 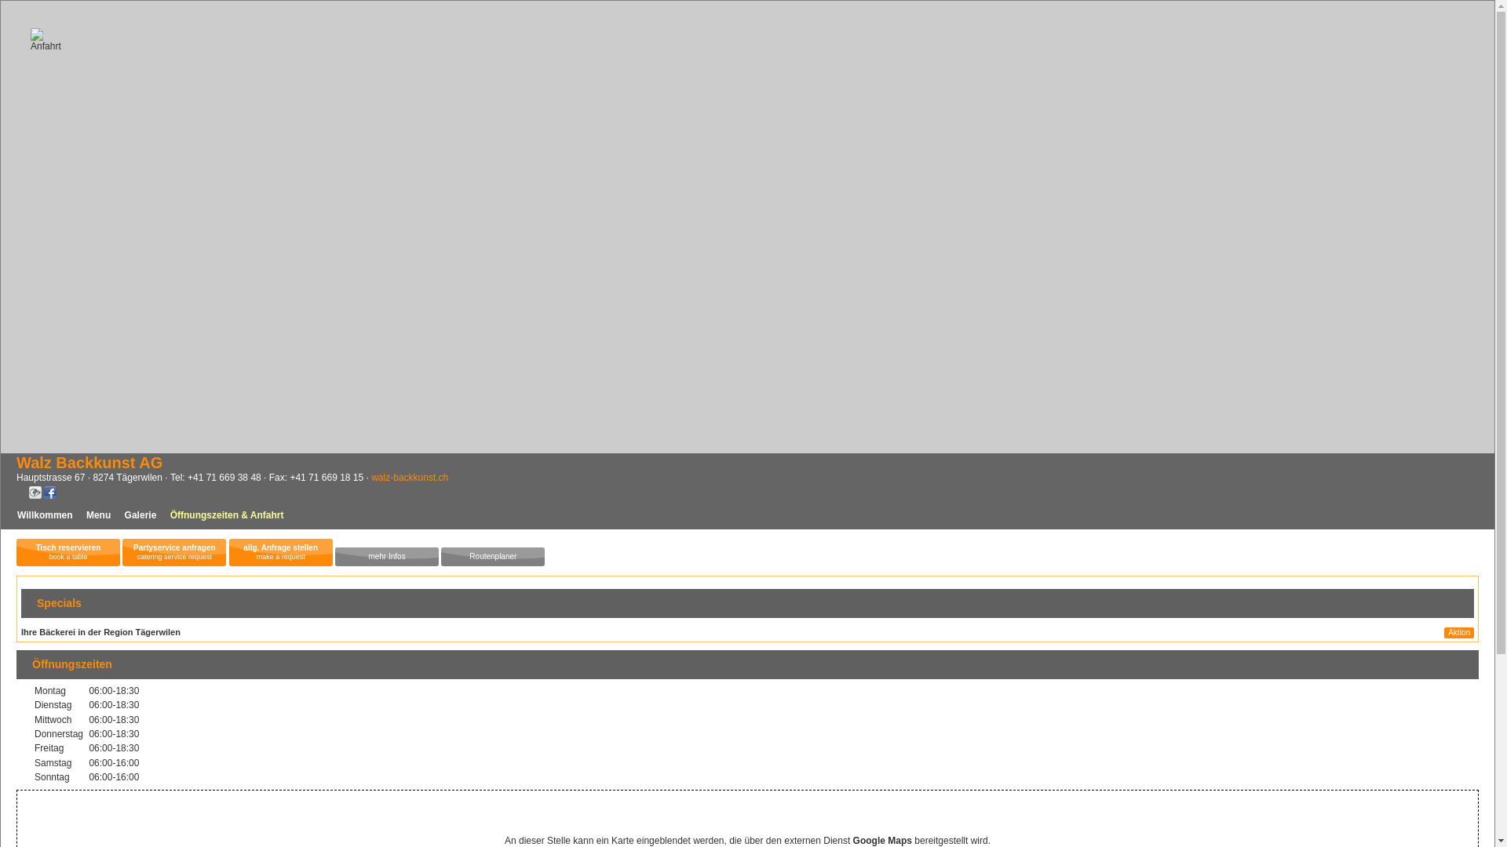 What do you see at coordinates (281, 552) in the screenshot?
I see `allg. Anfrage stellen
make a request` at bounding box center [281, 552].